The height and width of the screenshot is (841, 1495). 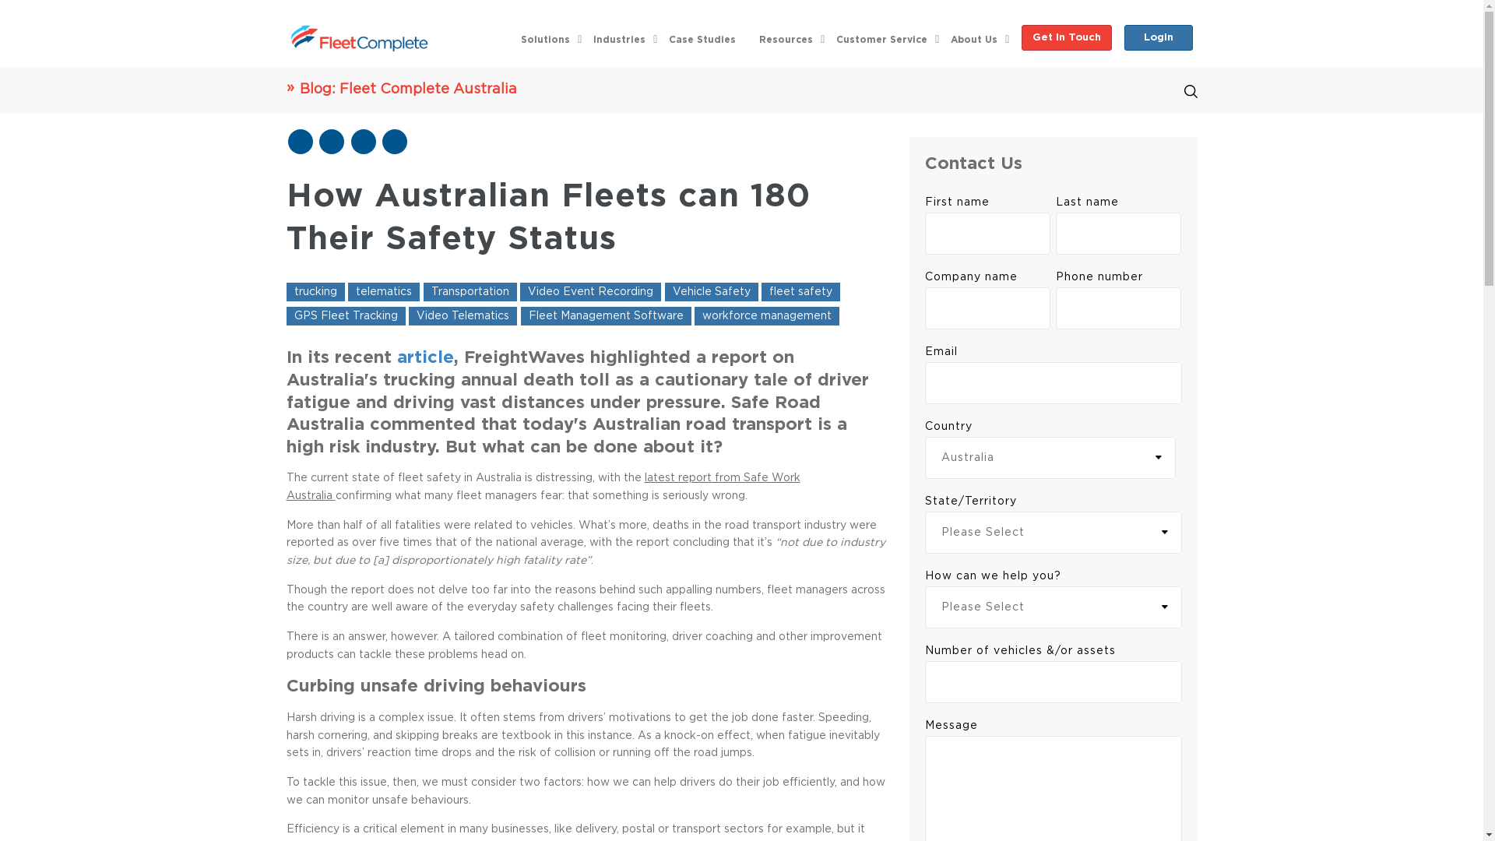 What do you see at coordinates (508, 84) in the screenshot?
I see `Blog: Fleet Complete Australia` at bounding box center [508, 84].